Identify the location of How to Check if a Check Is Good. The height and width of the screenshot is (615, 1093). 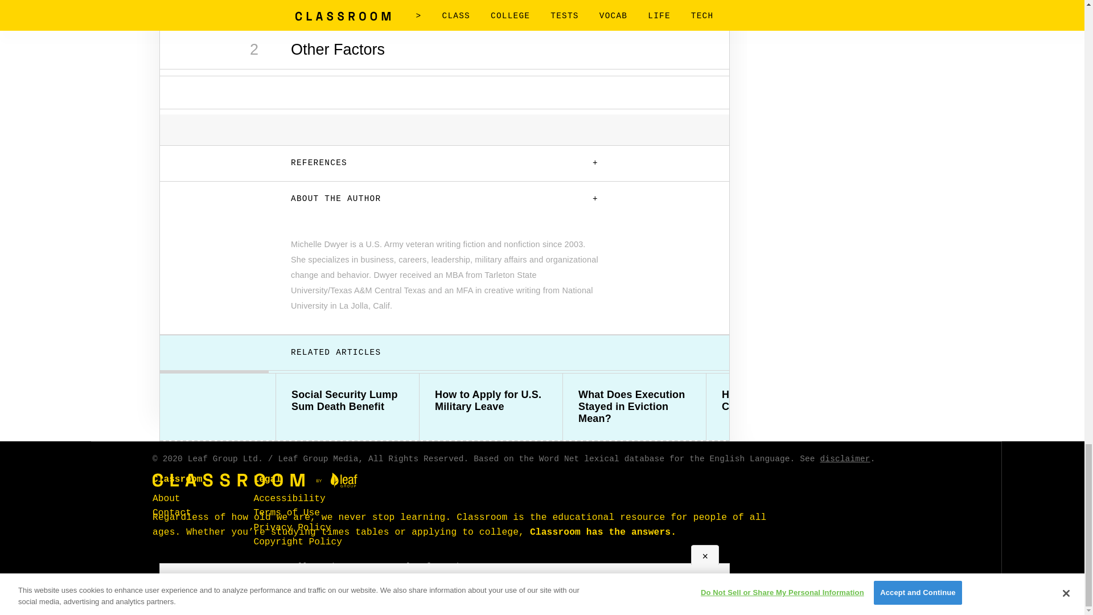
(778, 400).